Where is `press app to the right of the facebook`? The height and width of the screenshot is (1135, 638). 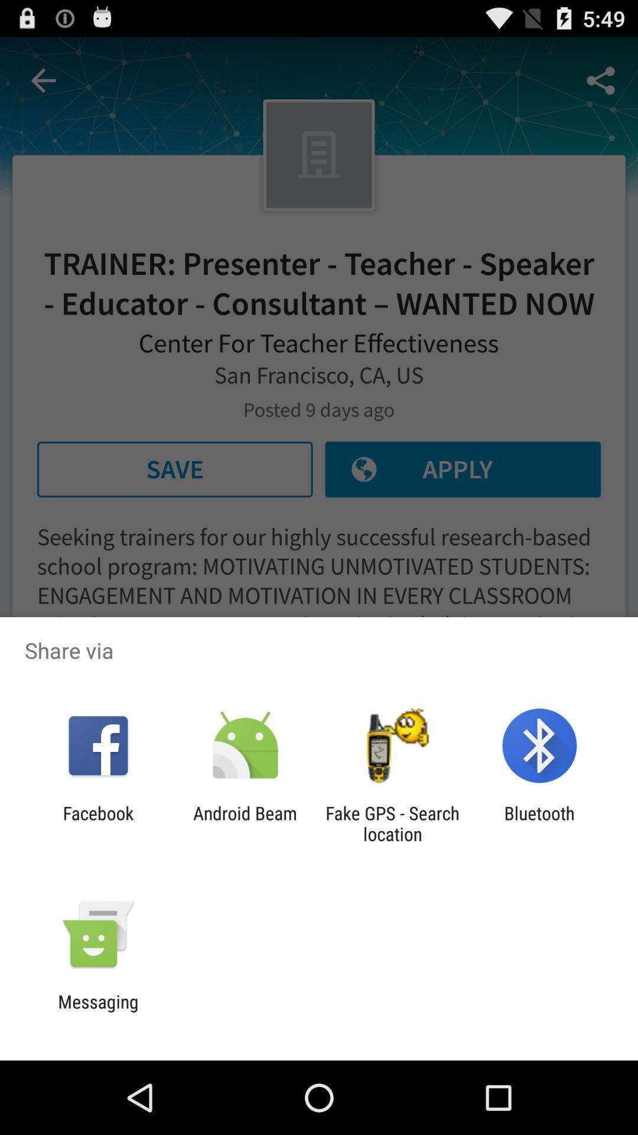
press app to the right of the facebook is located at coordinates (245, 823).